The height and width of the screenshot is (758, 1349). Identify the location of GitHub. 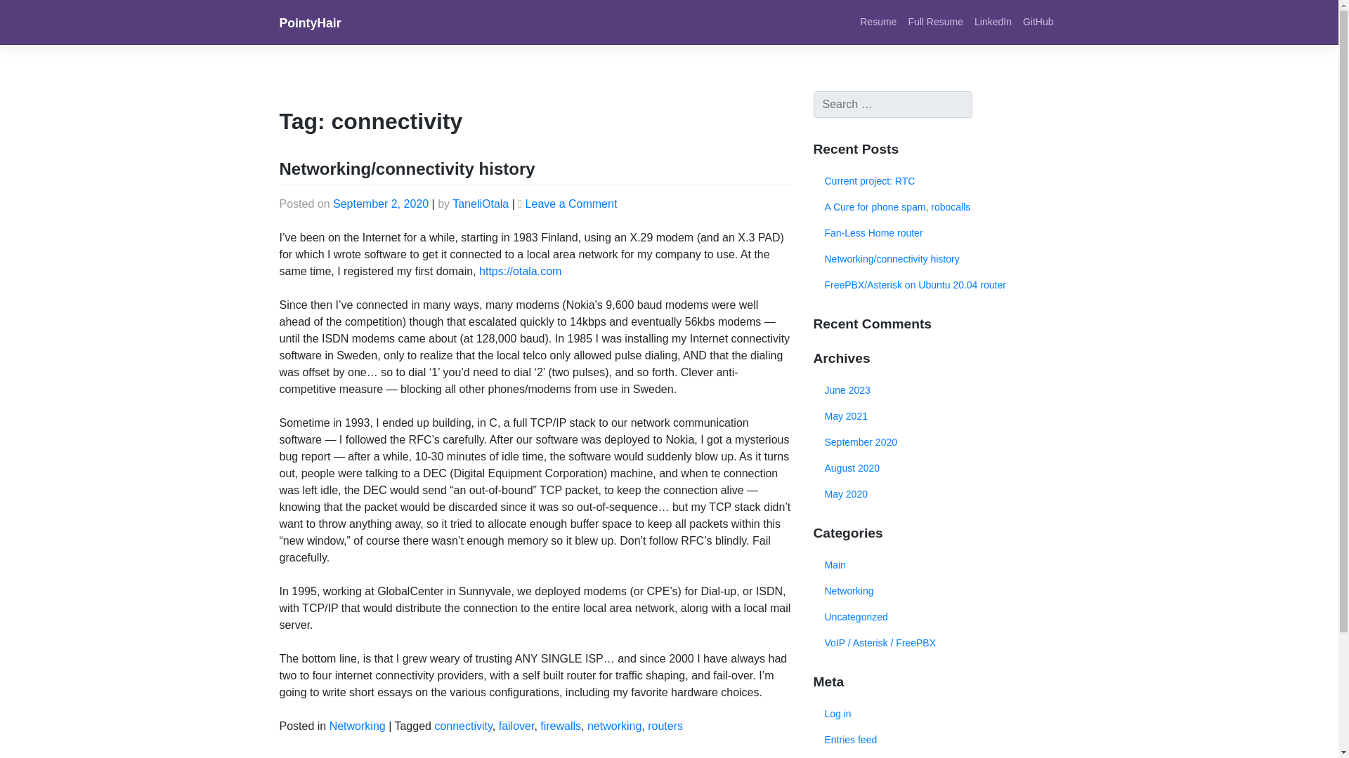
(1038, 21).